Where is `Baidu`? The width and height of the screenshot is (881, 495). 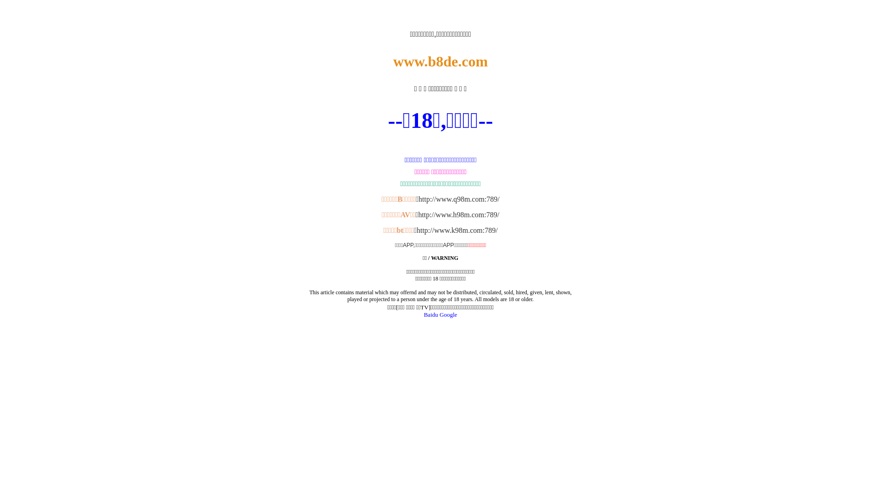 Baidu is located at coordinates (431, 314).